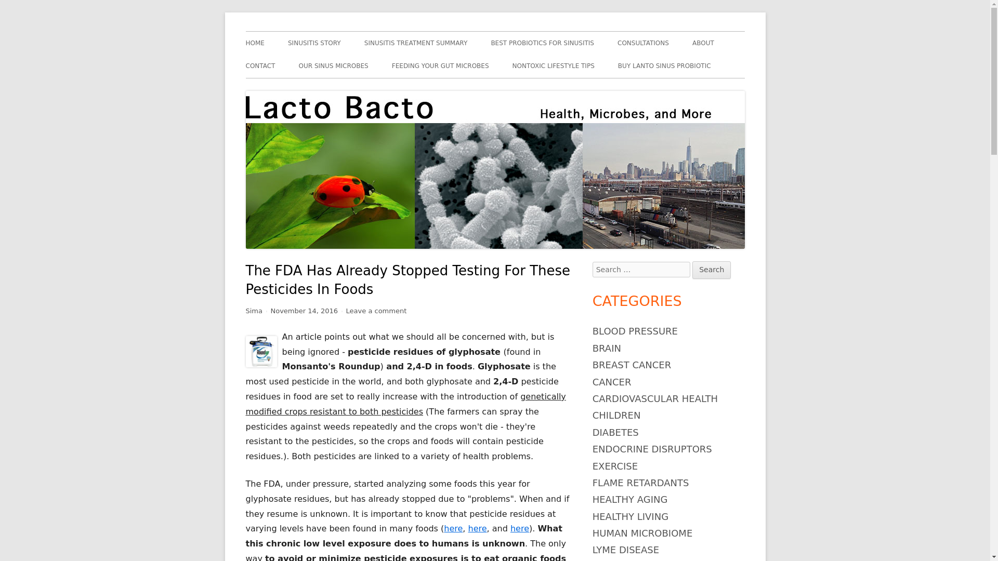 This screenshot has height=561, width=998. Describe the element at coordinates (416, 43) in the screenshot. I see `SINUSITIS TREATMENT SUMMARY` at that location.